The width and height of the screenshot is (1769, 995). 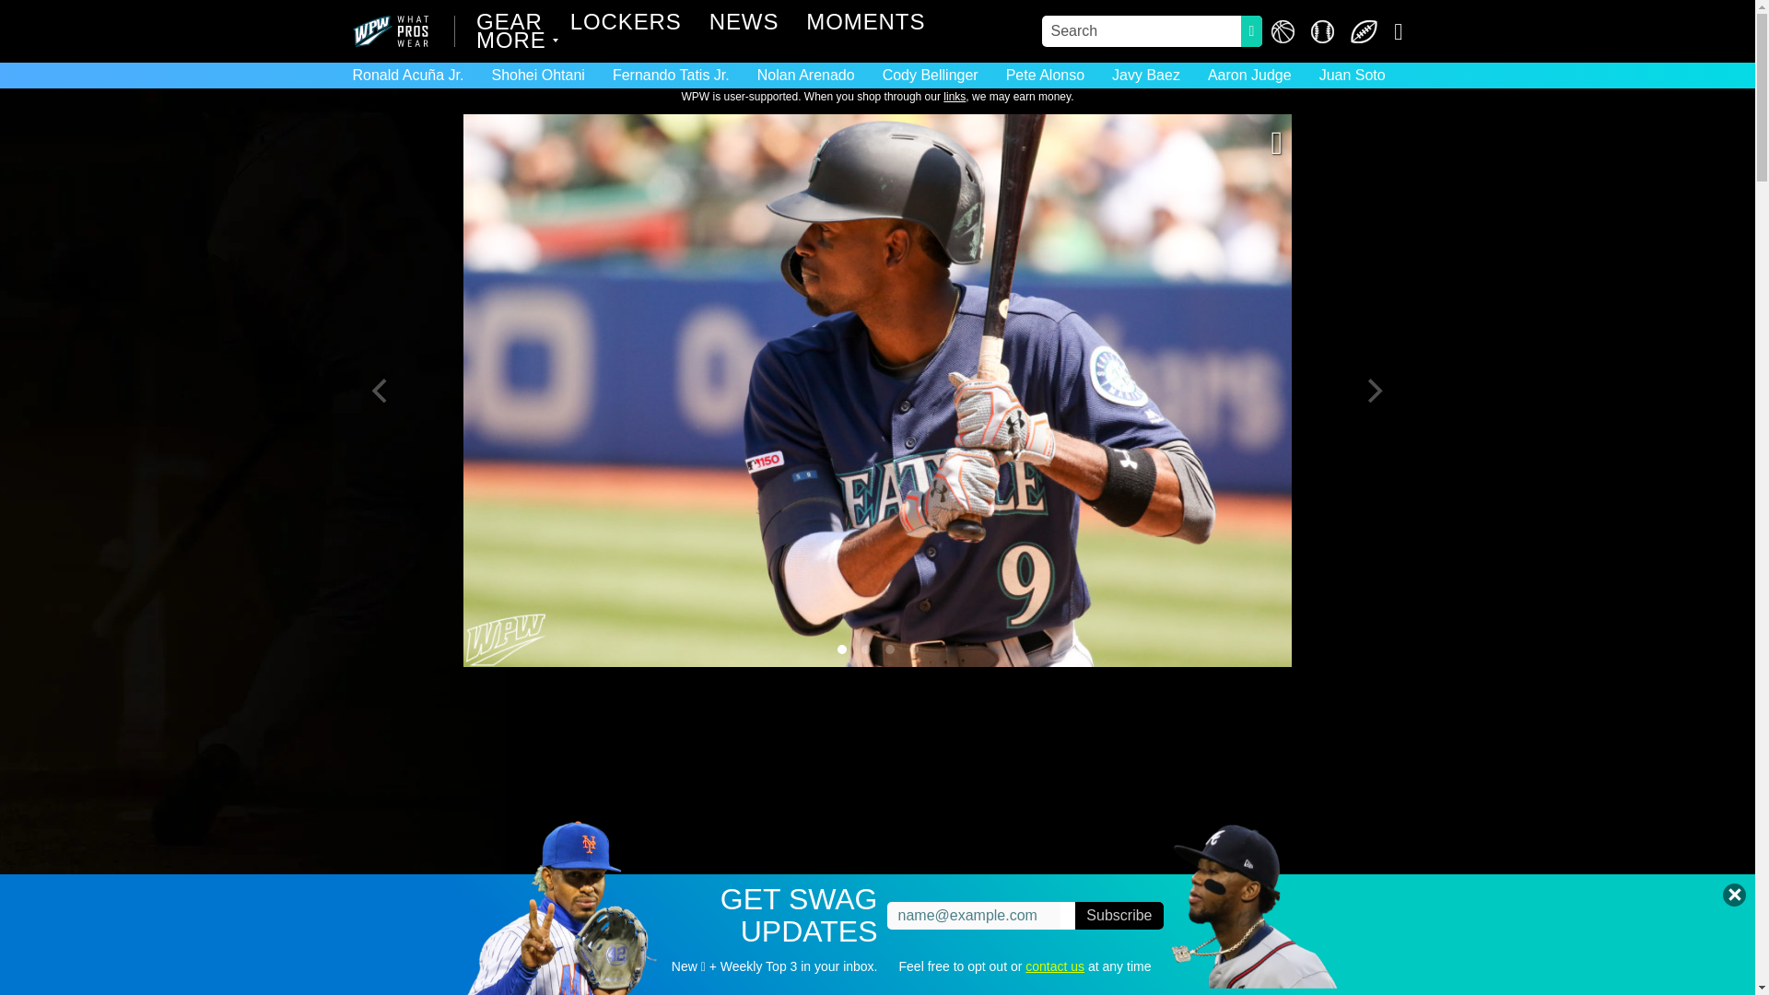 What do you see at coordinates (1045, 74) in the screenshot?
I see `Pete Alonso` at bounding box center [1045, 74].